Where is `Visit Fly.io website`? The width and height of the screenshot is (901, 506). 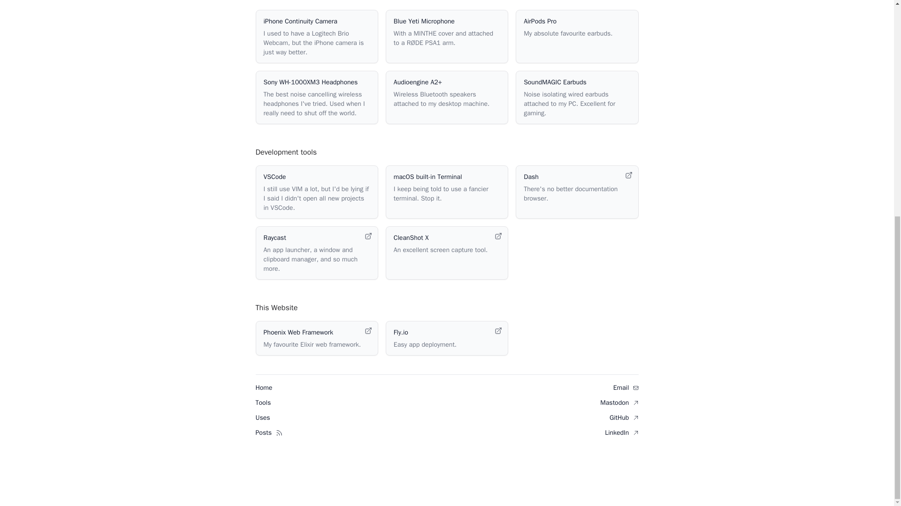
Visit Fly.io website is located at coordinates (447, 338).